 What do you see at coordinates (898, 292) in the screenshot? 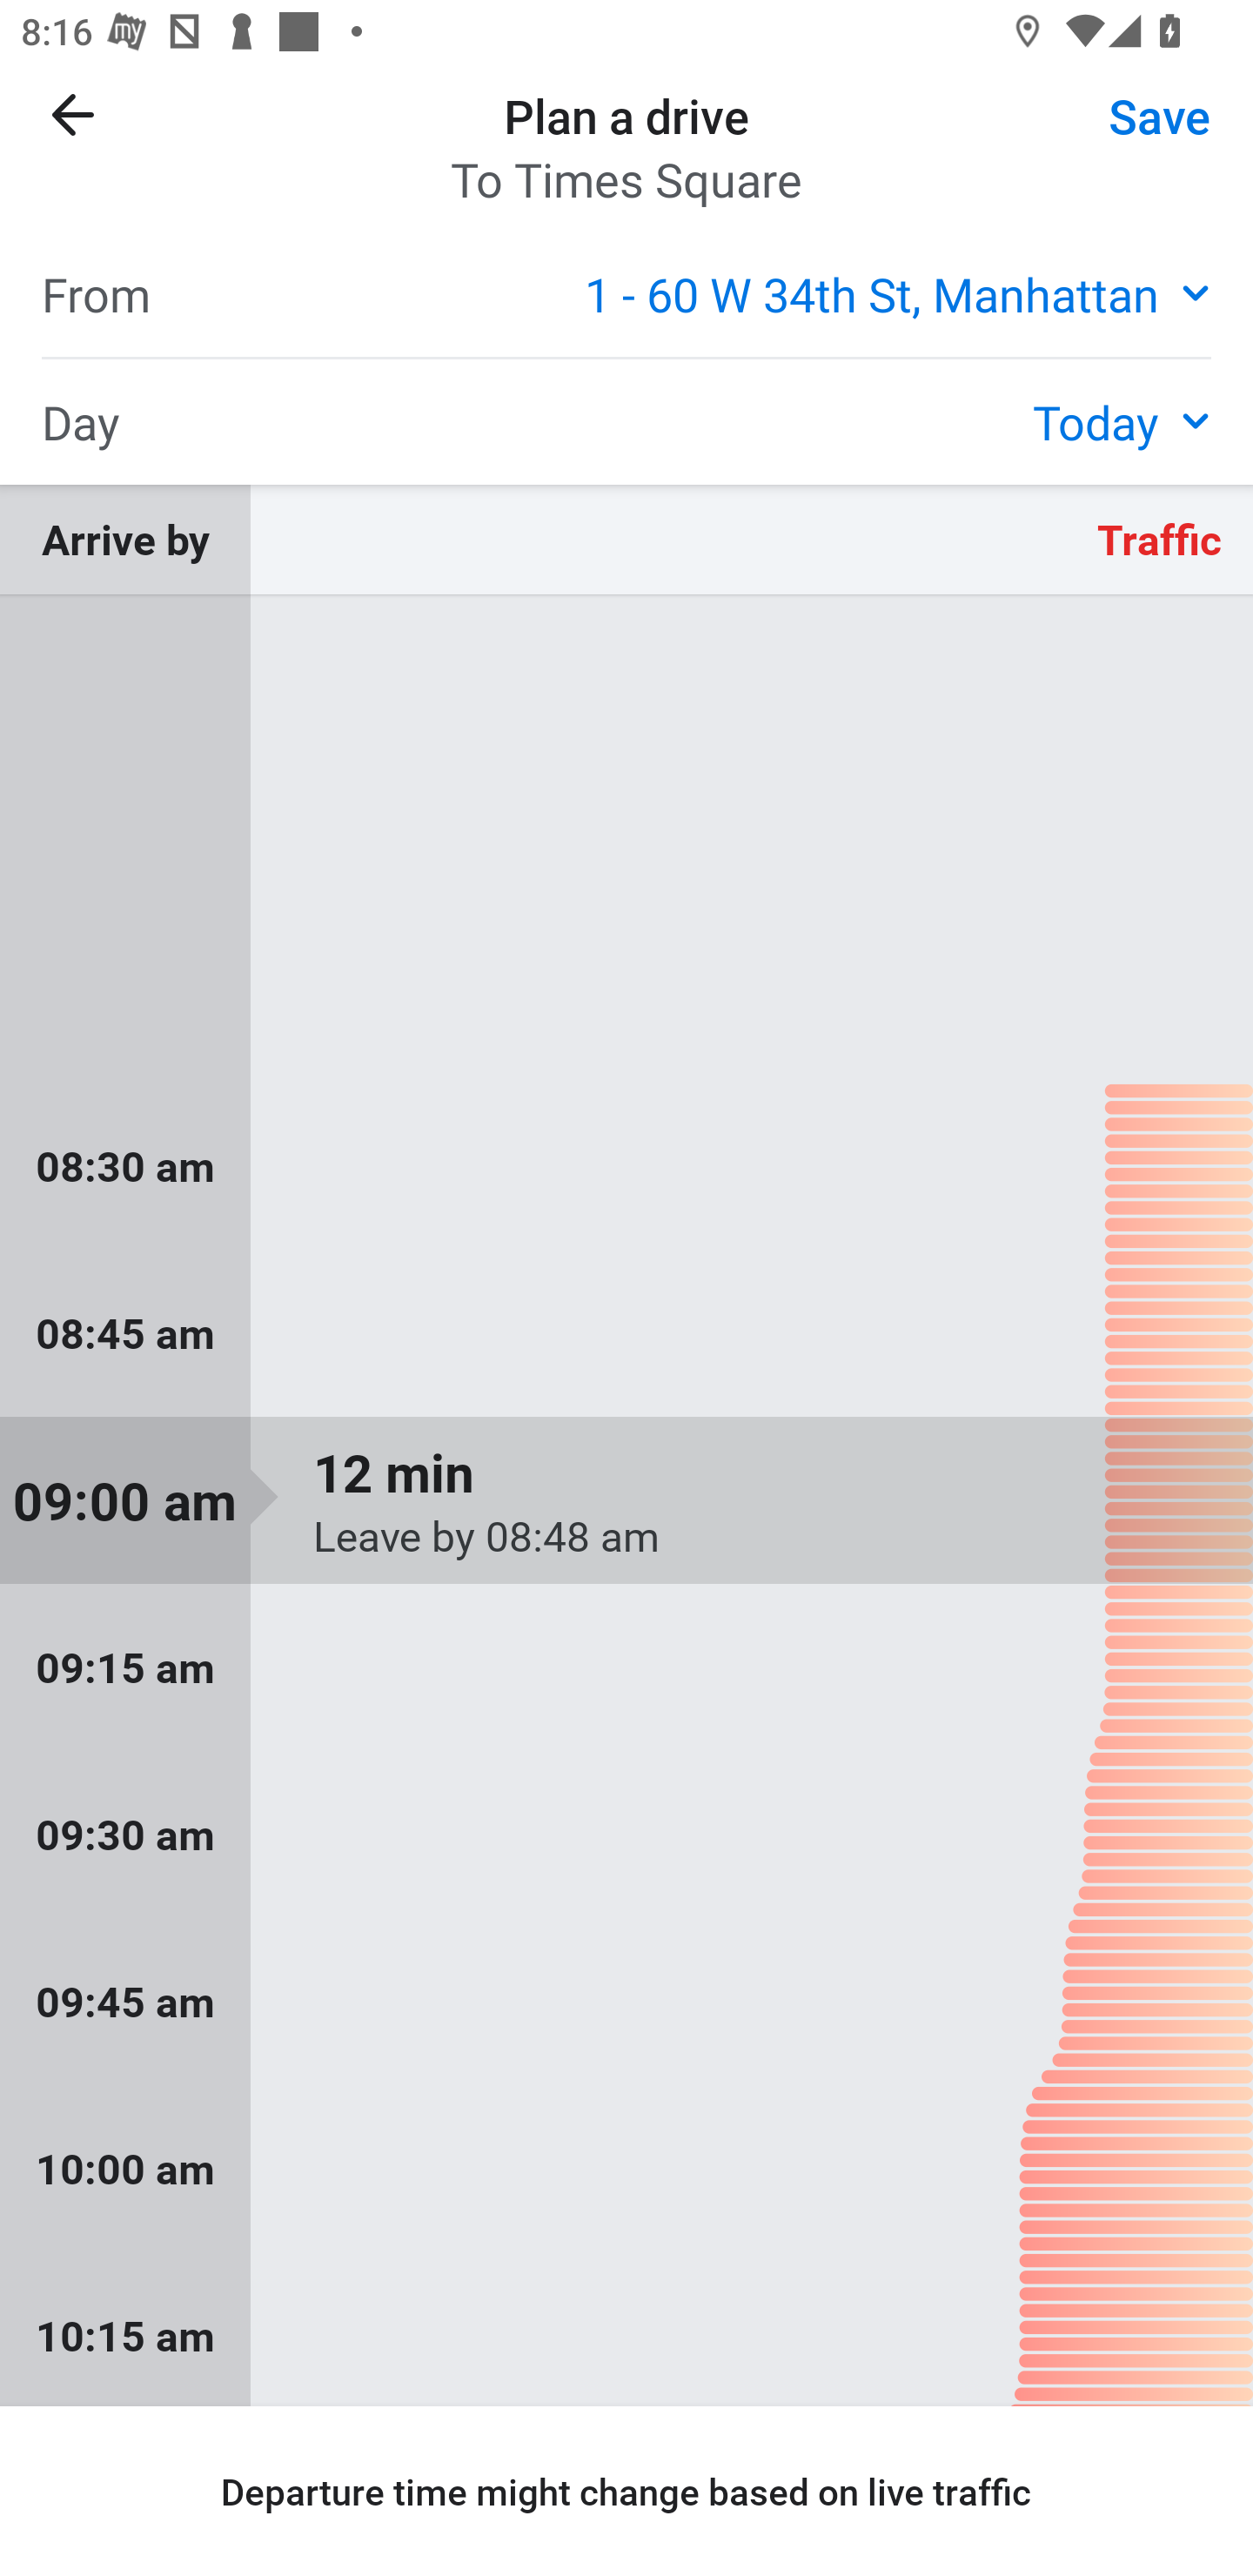
I see `1 - 60 W 34th St, Manhattan` at bounding box center [898, 292].